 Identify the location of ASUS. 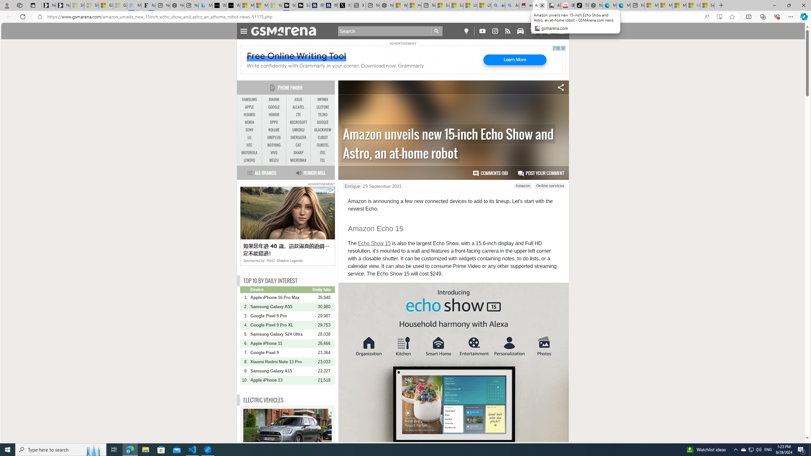
(298, 99).